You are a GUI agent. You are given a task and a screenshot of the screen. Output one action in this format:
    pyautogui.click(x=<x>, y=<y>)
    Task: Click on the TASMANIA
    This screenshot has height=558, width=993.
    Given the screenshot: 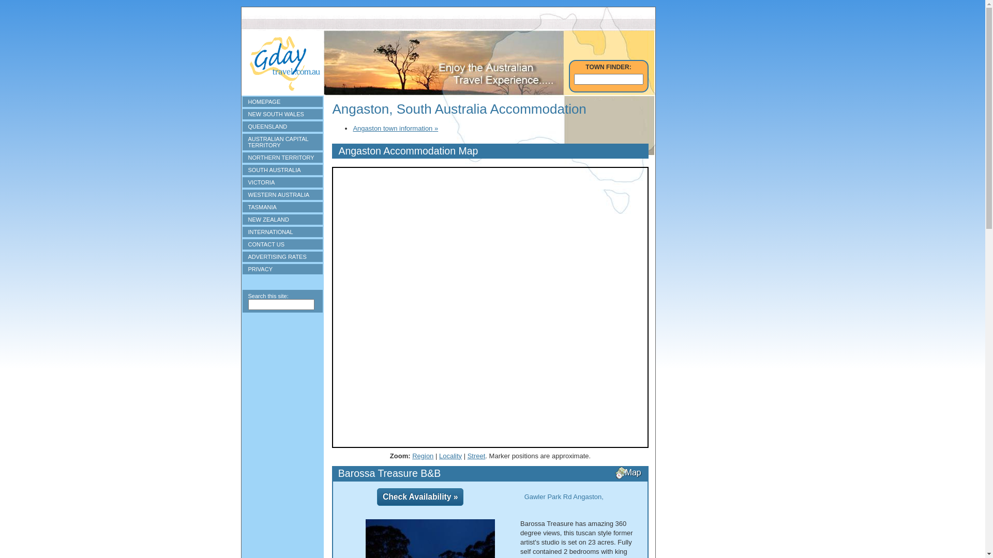 What is the action you would take?
    pyautogui.click(x=282, y=207)
    